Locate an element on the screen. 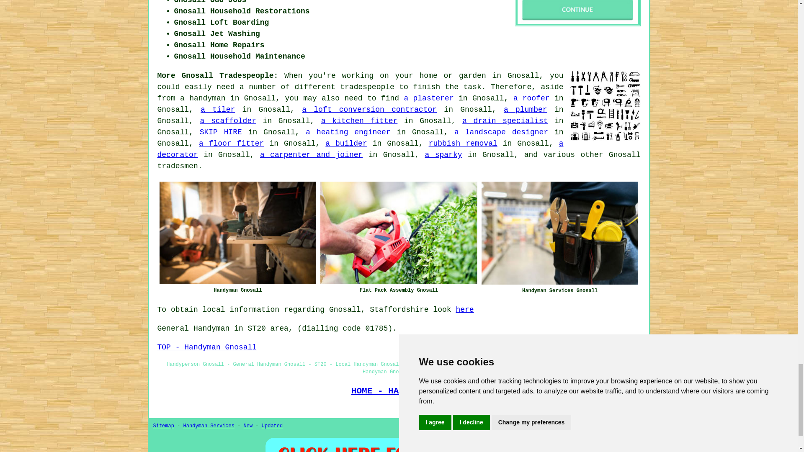 The image size is (804, 452). Handyman Services Gnosall is located at coordinates (560, 233).